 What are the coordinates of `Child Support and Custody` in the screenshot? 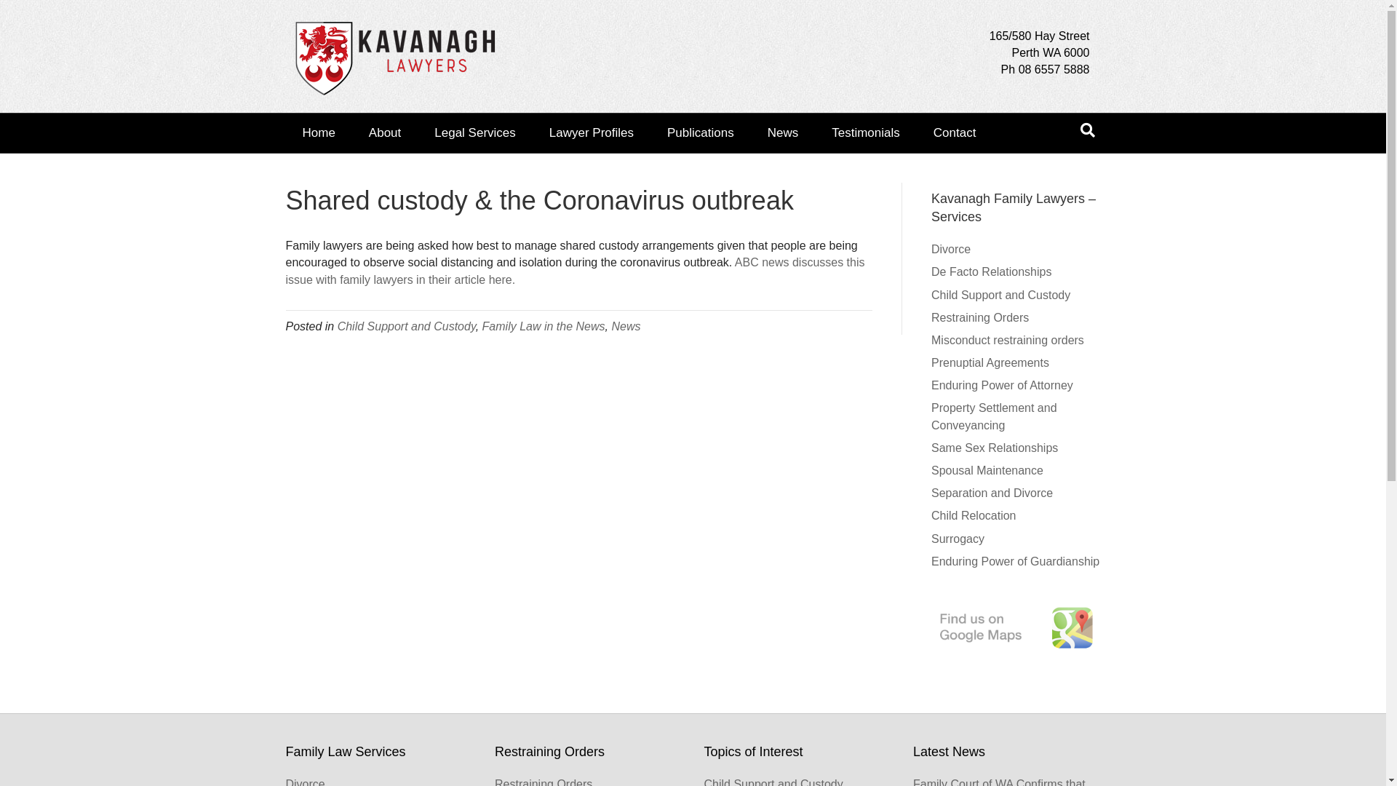 It's located at (407, 326).